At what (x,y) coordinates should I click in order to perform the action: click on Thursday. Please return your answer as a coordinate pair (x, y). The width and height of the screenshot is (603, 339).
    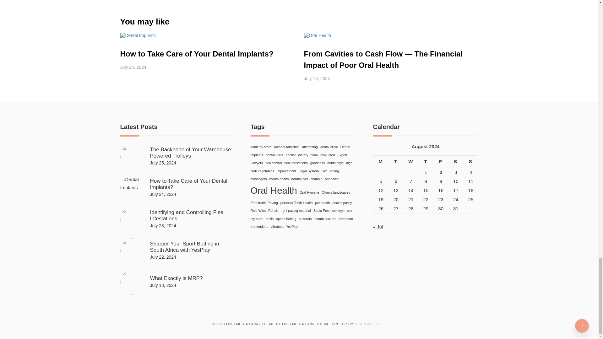
    Looking at the image, I should click on (425, 161).